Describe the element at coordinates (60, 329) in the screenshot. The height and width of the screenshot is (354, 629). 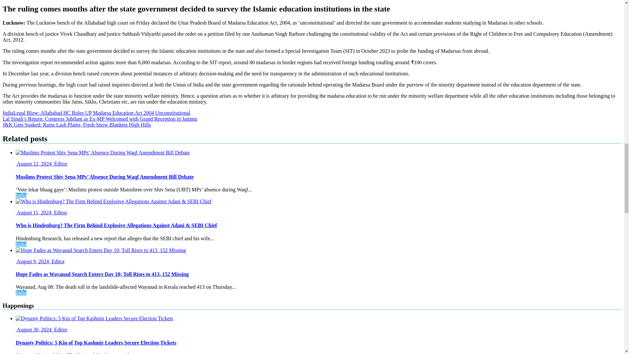
I see `Editor` at that location.